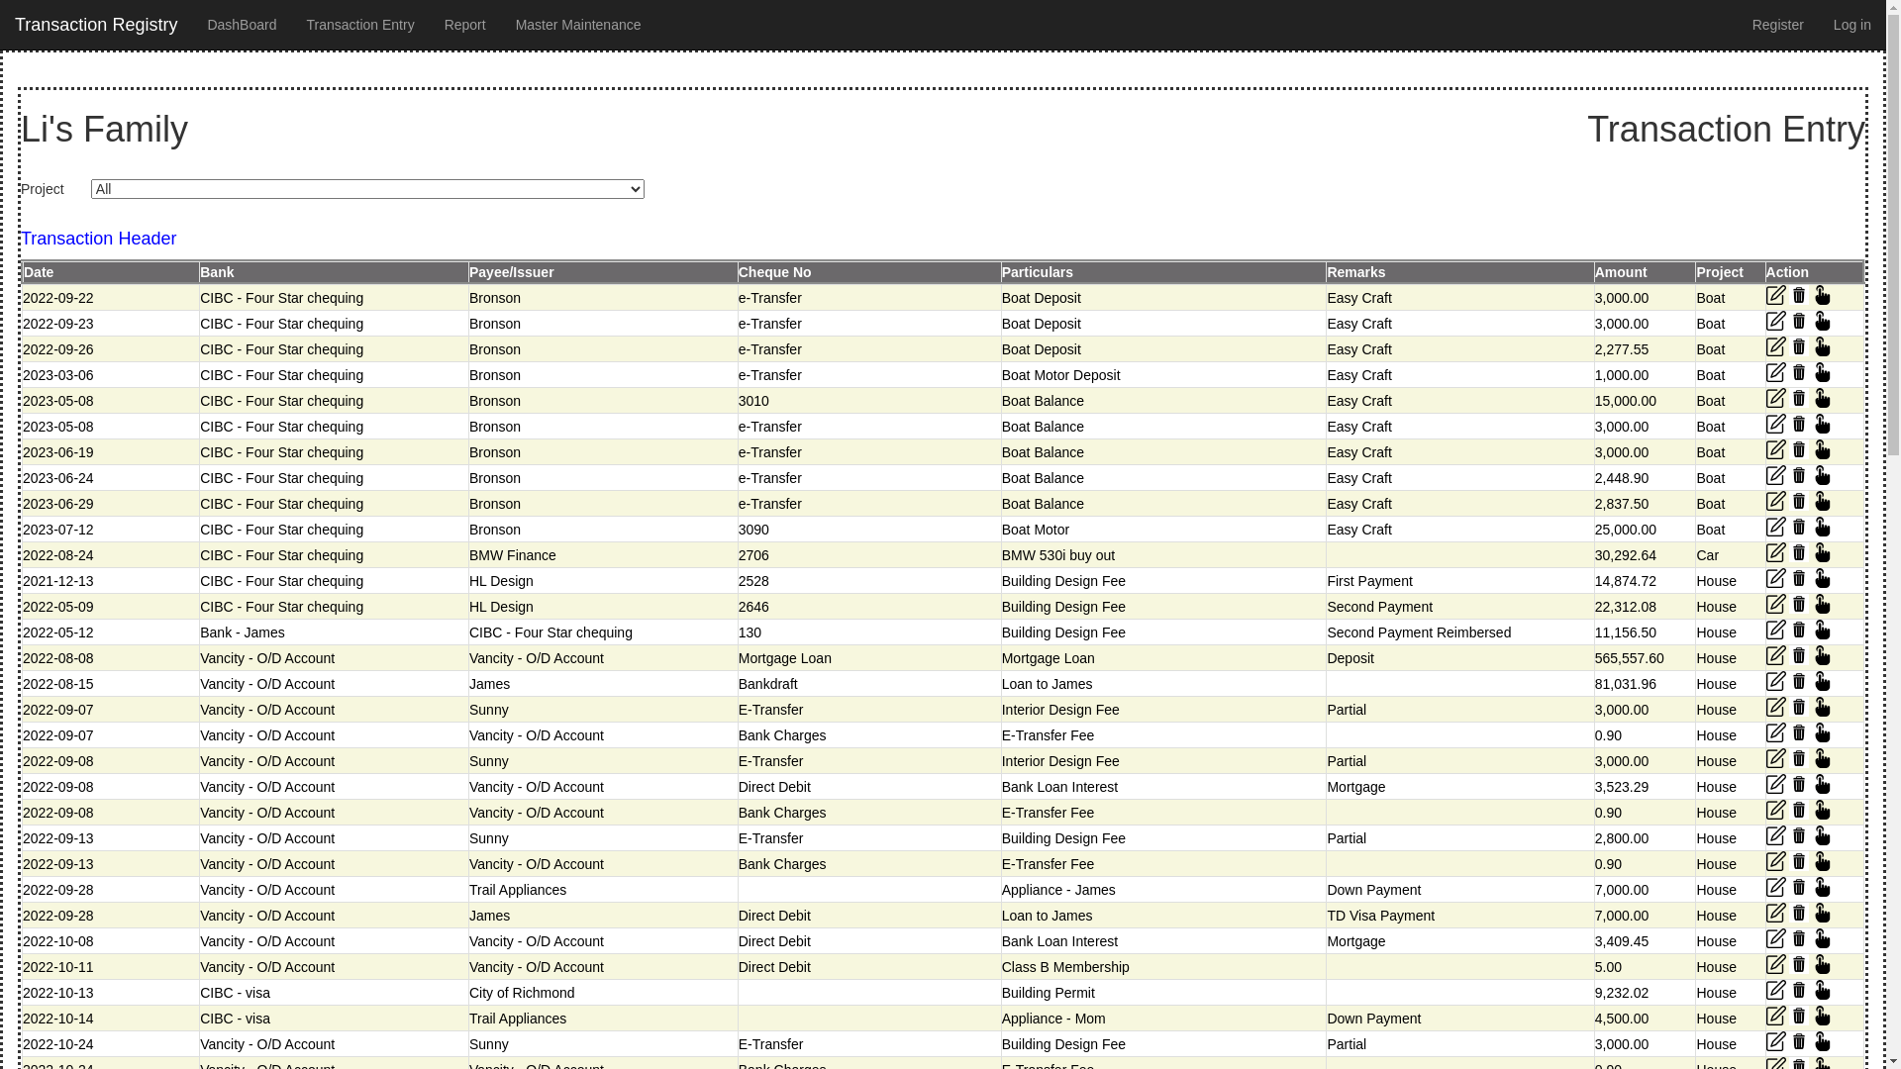 The image size is (1901, 1069). What do you see at coordinates (1823, 681) in the screenshot?
I see `Select` at bounding box center [1823, 681].